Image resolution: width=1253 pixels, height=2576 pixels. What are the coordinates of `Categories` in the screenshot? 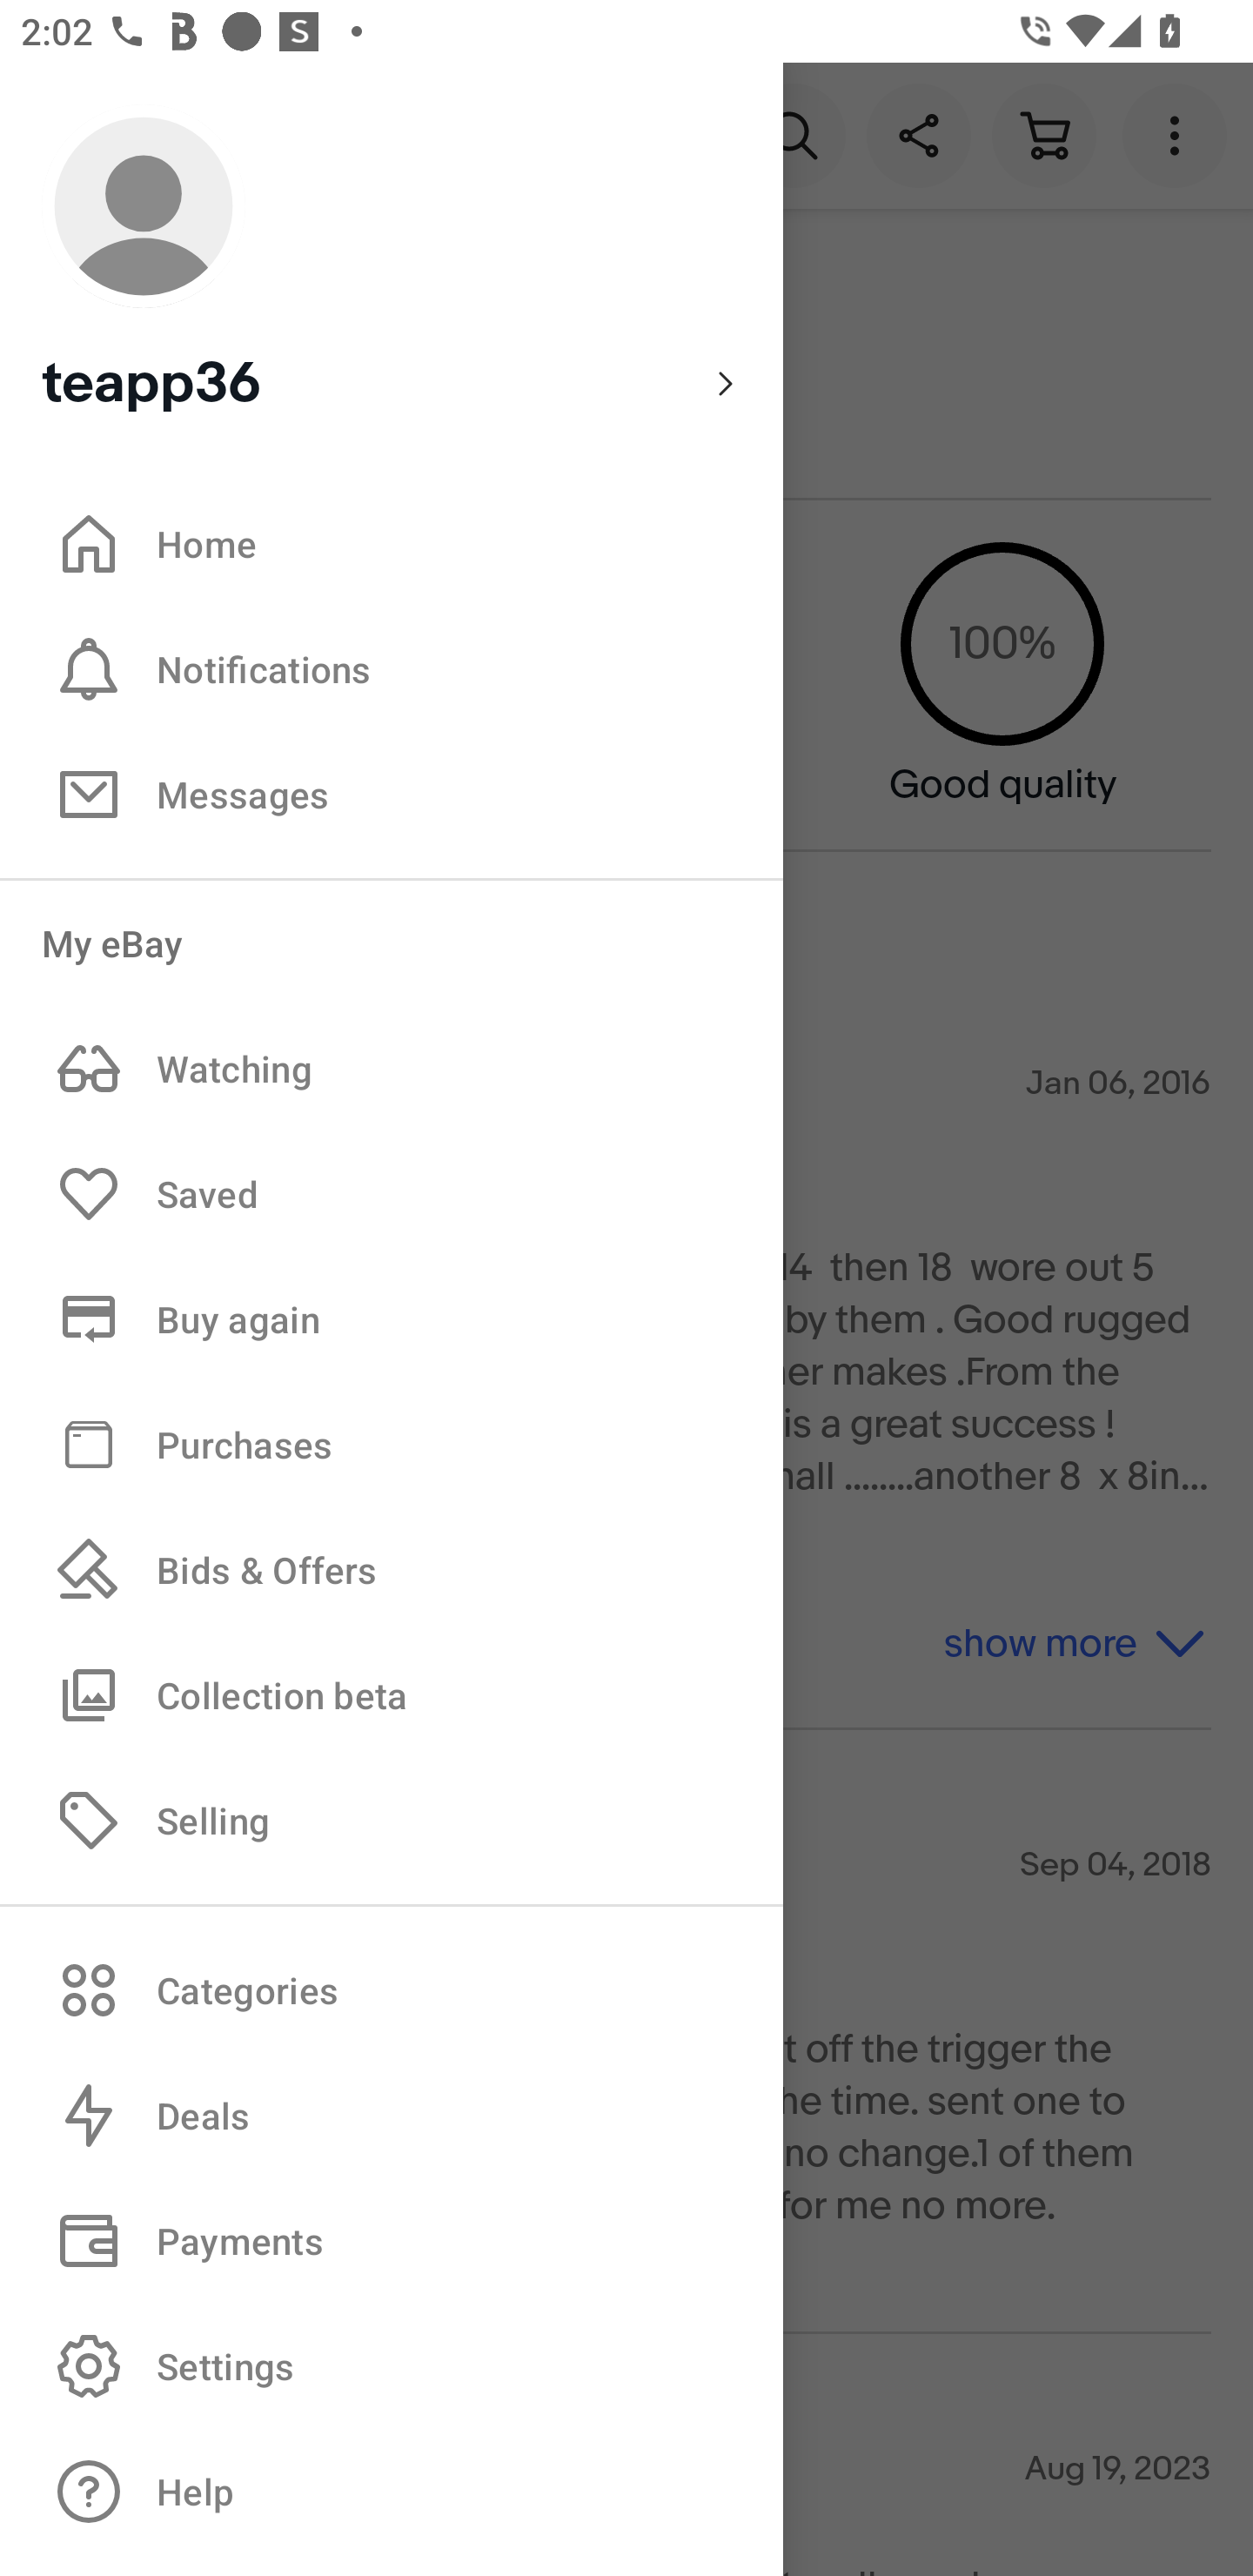 It's located at (392, 1989).